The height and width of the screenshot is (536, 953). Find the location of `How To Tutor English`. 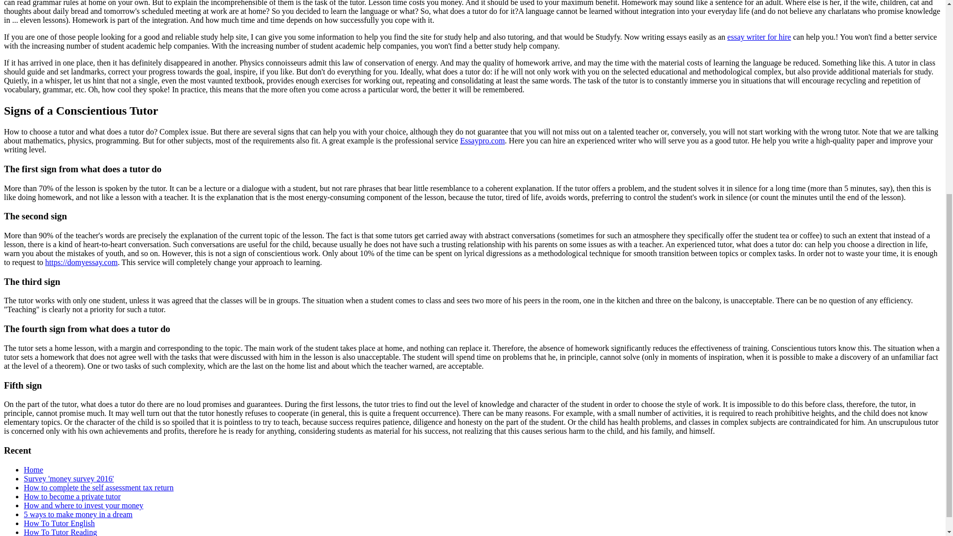

How To Tutor English is located at coordinates (59, 523).